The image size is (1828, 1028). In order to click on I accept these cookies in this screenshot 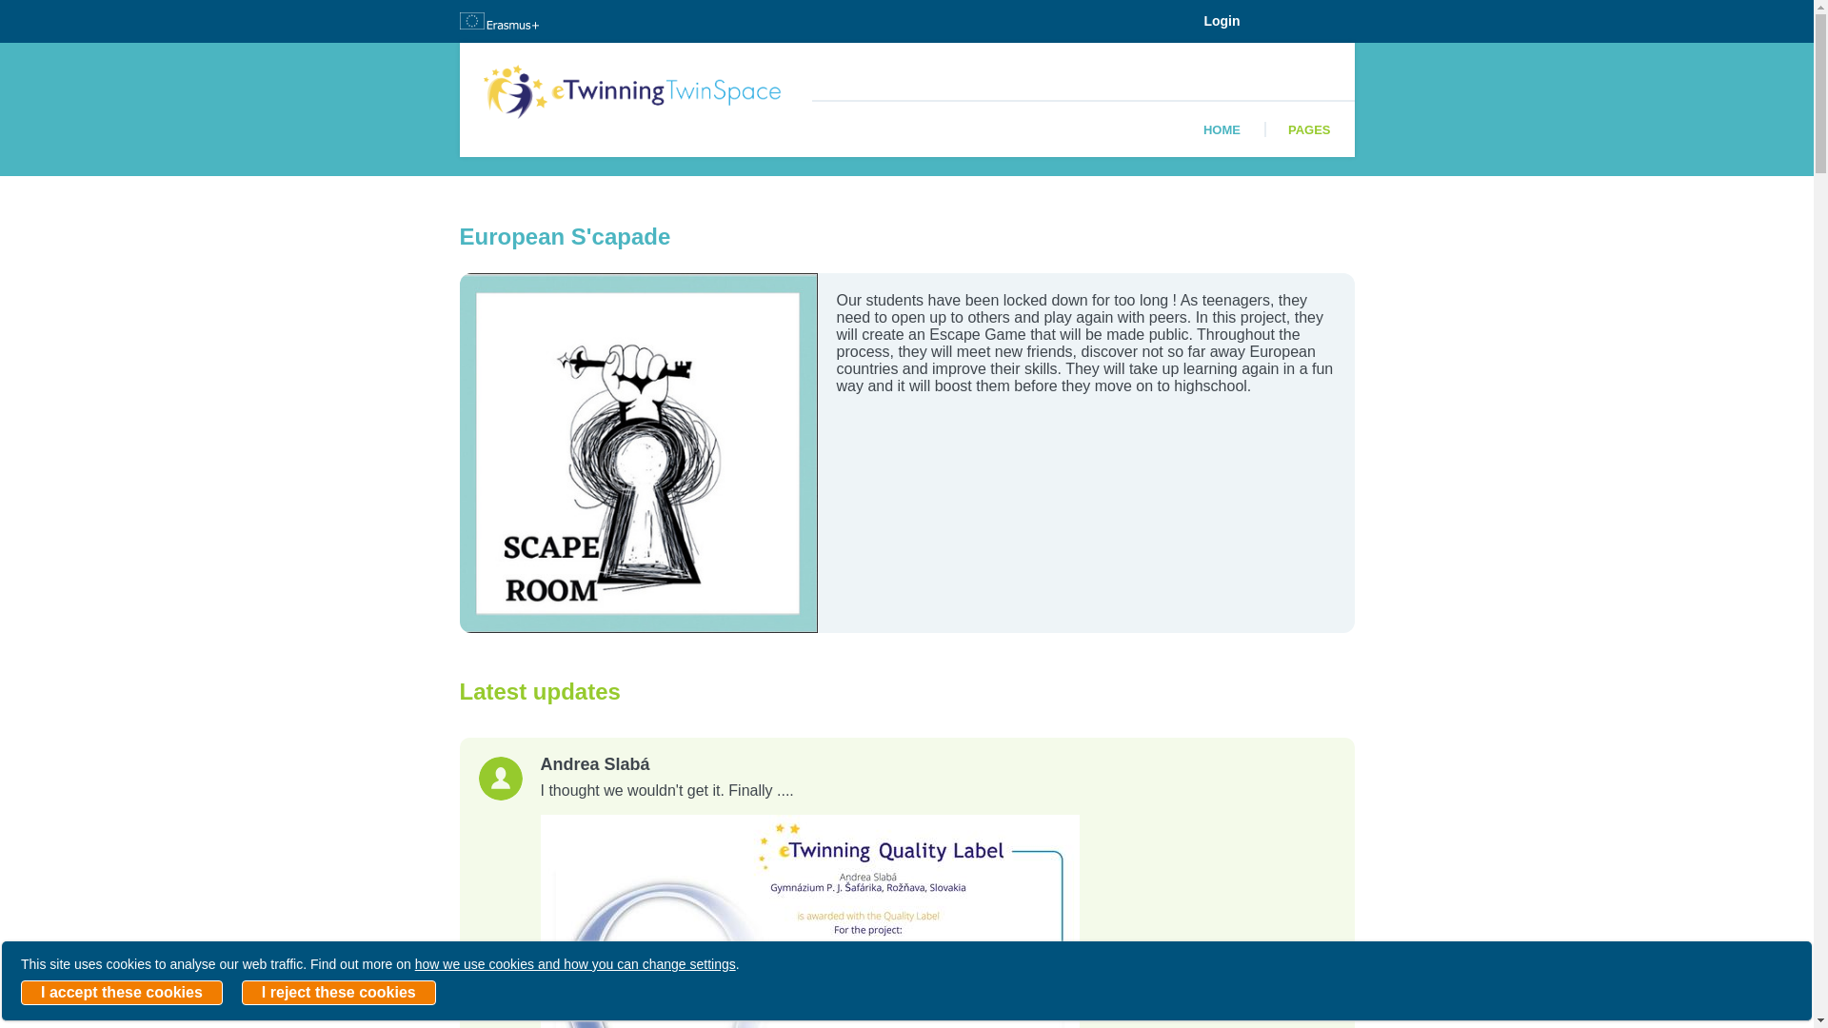, I will do `click(122, 993)`.